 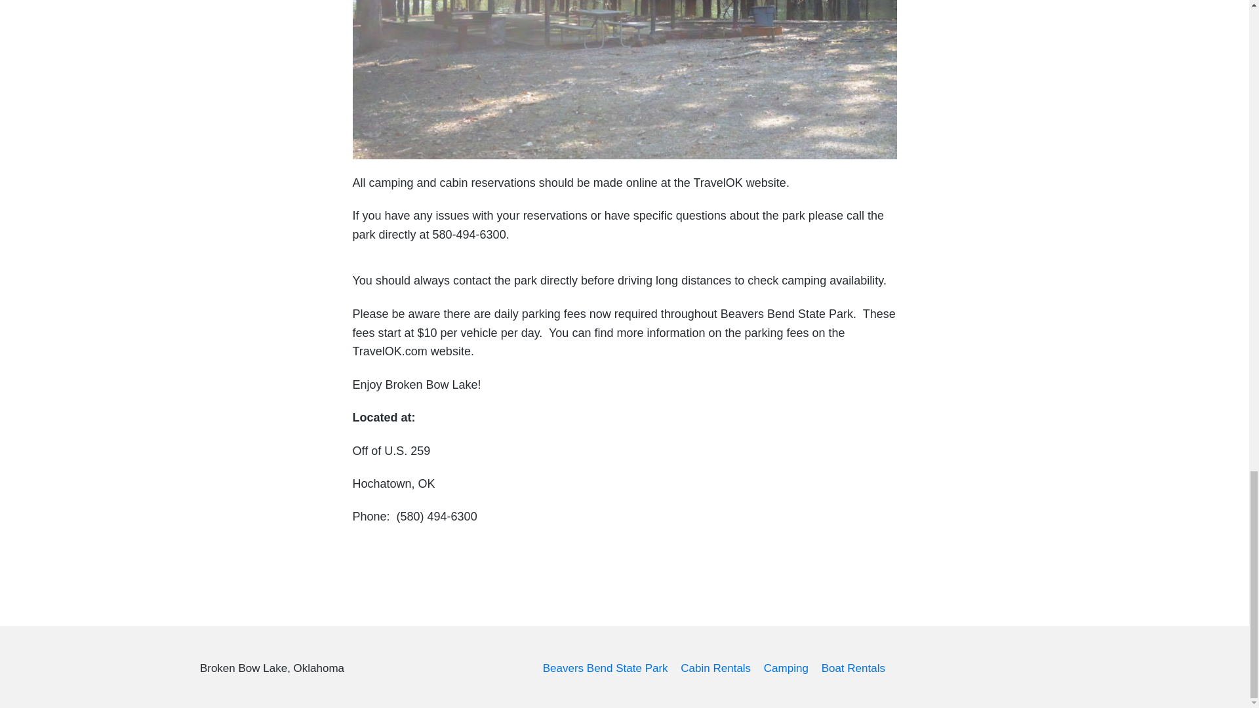 I want to click on Beavers Bend State Park, so click(x=605, y=668).